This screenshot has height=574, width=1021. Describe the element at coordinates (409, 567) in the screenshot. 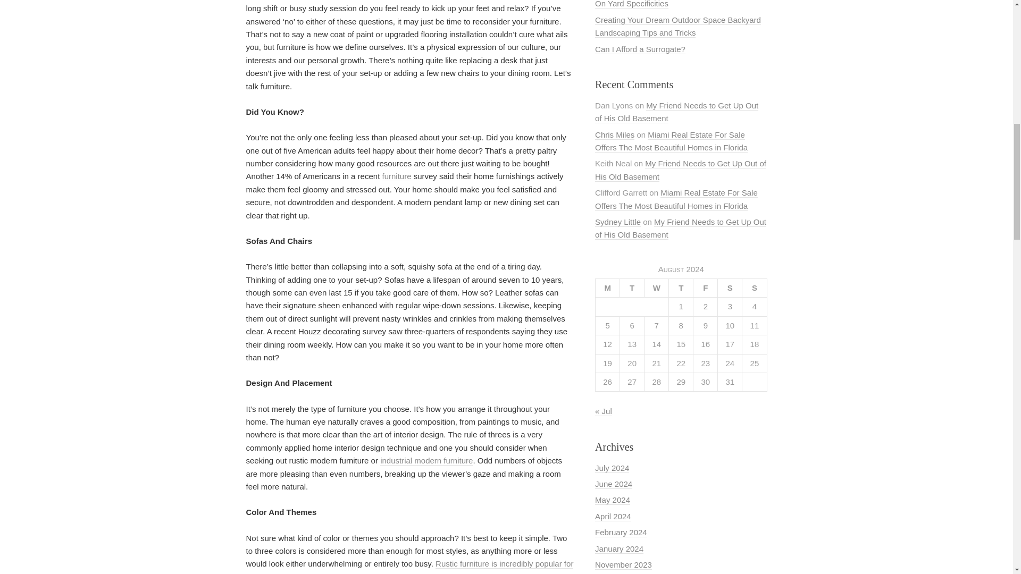

I see `Rustic furniture is incredibly popular for its timeless` at that location.